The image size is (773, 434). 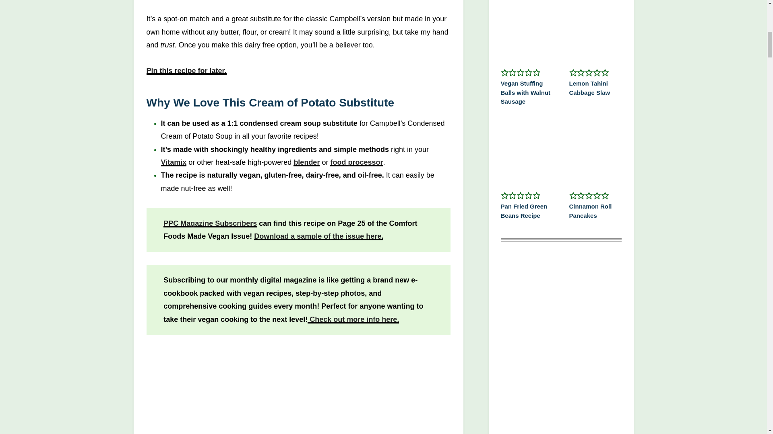 I want to click on food processor, so click(x=356, y=162).